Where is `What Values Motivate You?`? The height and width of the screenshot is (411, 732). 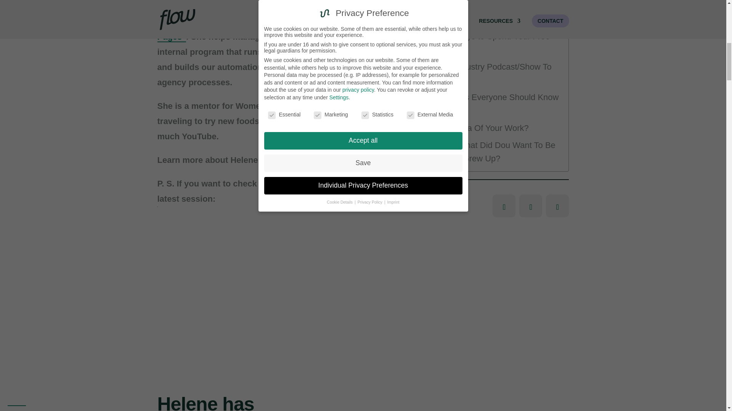
What Values Motivate You? is located at coordinates (473, 19).